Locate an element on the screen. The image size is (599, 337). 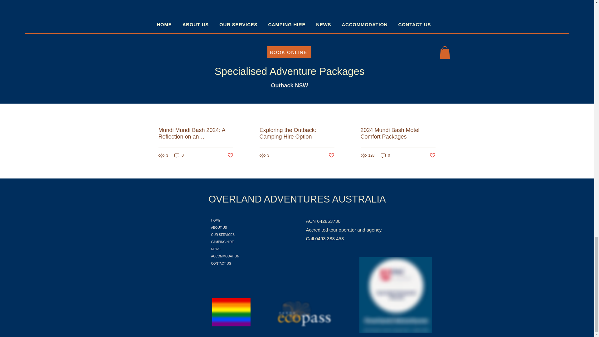
Exploring the Outback: Camping Hire Option is located at coordinates (297, 134).